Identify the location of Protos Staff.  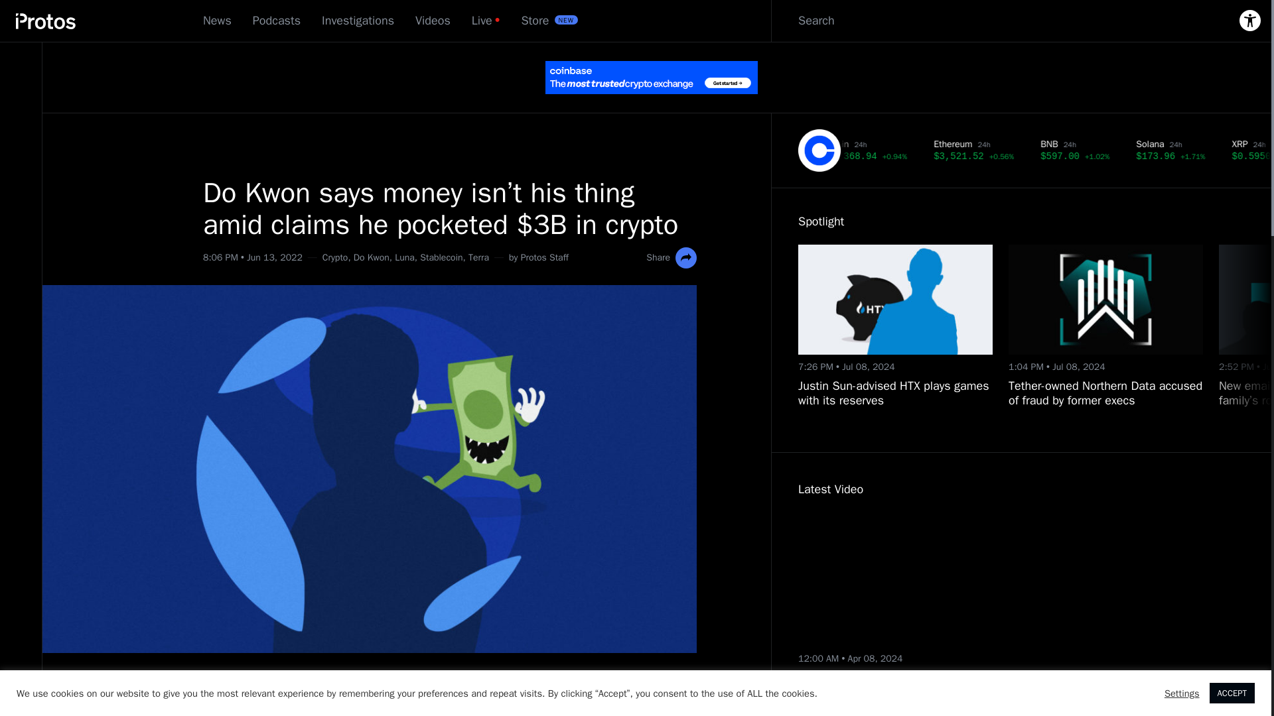
(544, 257).